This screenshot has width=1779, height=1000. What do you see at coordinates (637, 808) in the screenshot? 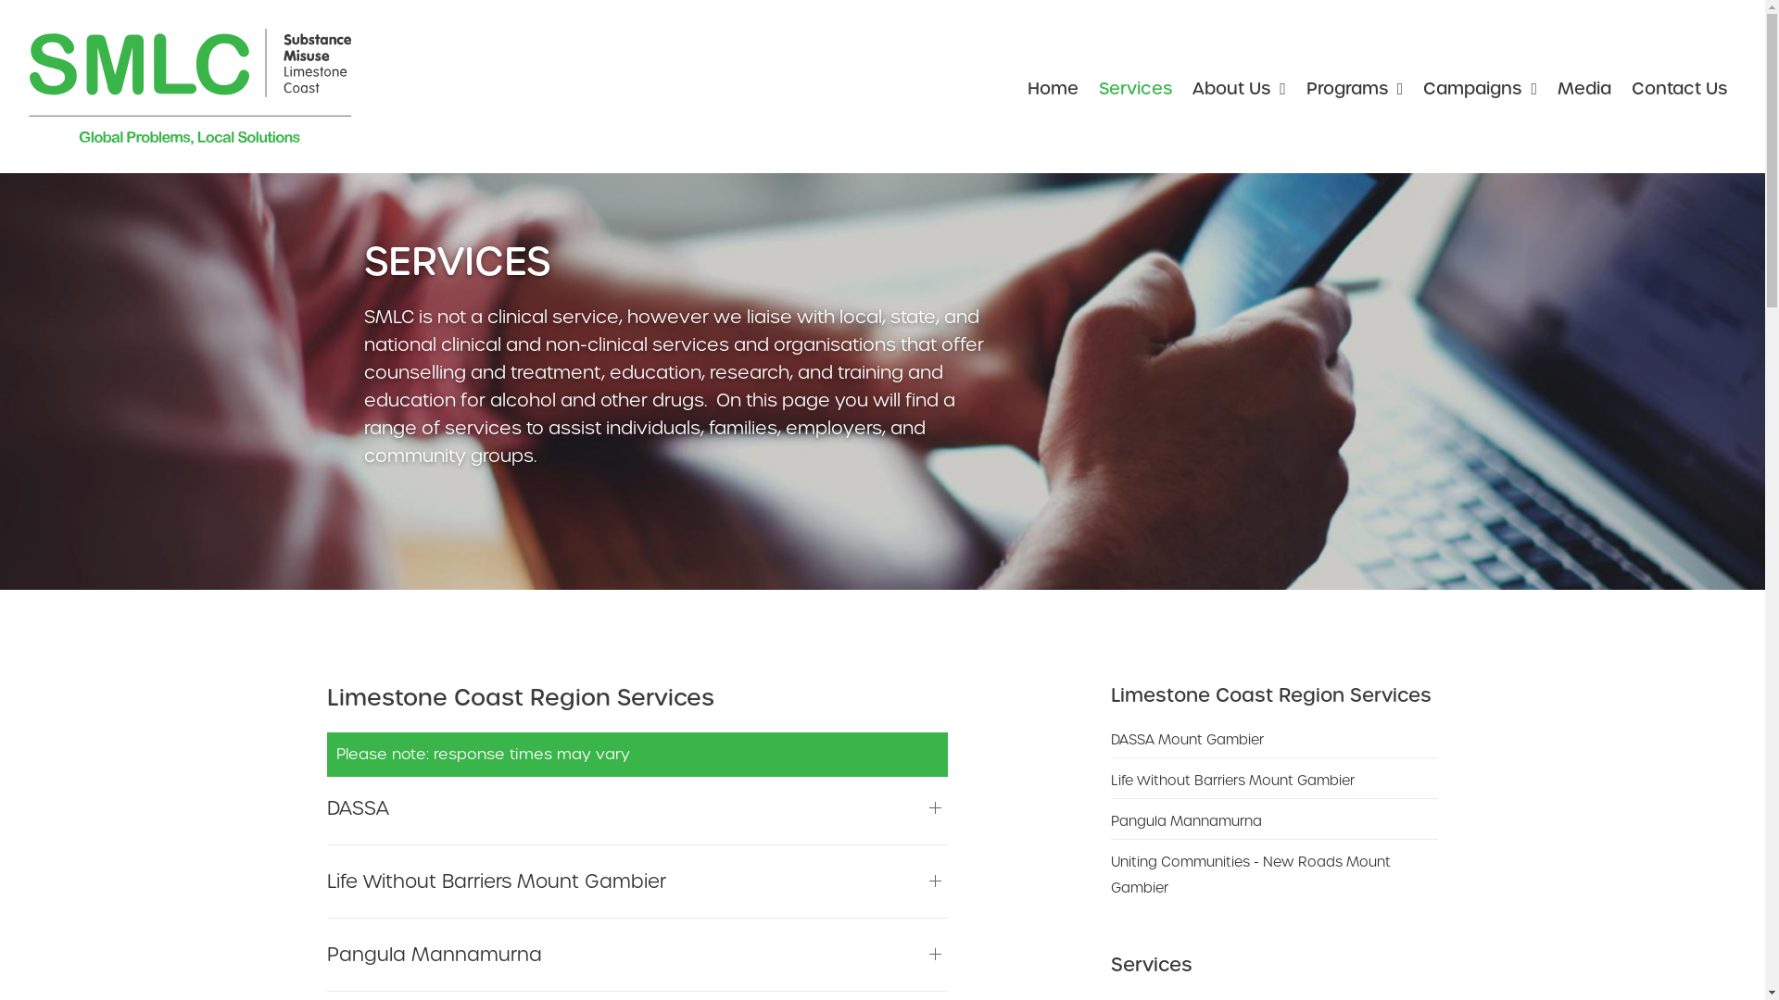
I see `DASSA` at bounding box center [637, 808].